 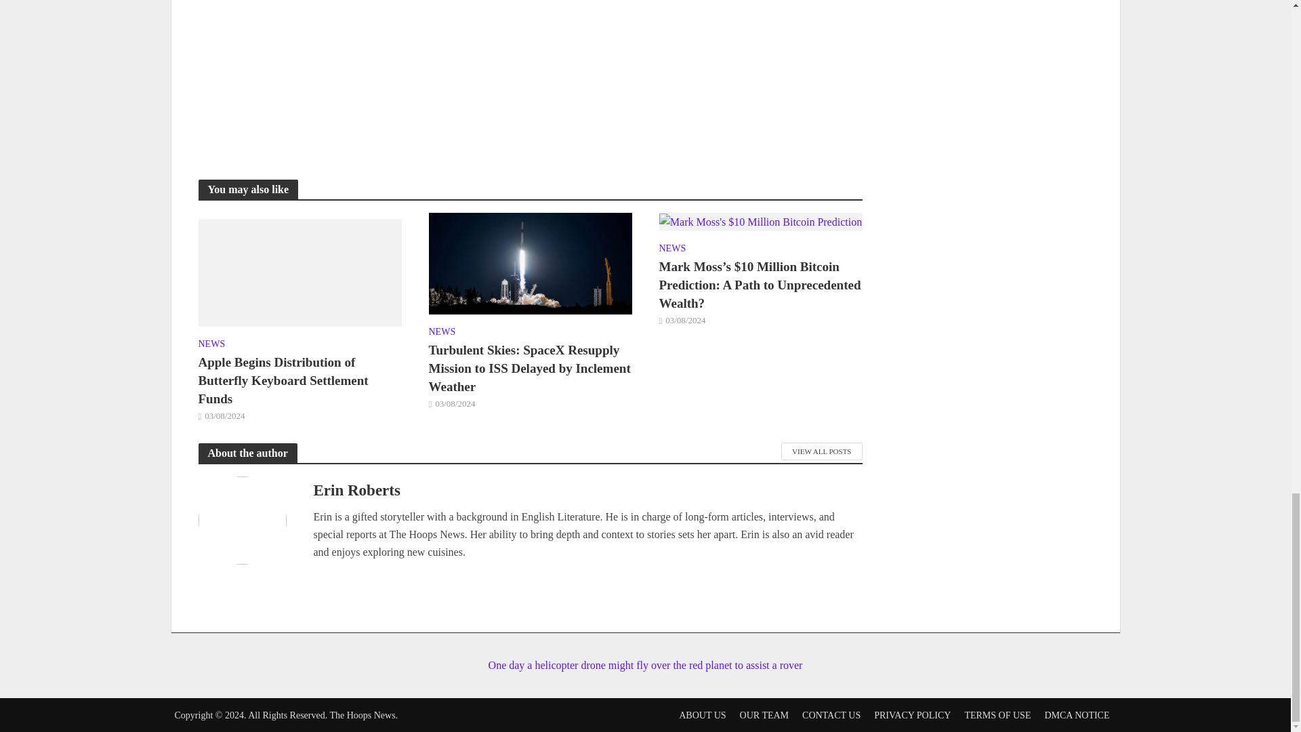 What do you see at coordinates (442, 333) in the screenshot?
I see `NEWS` at bounding box center [442, 333].